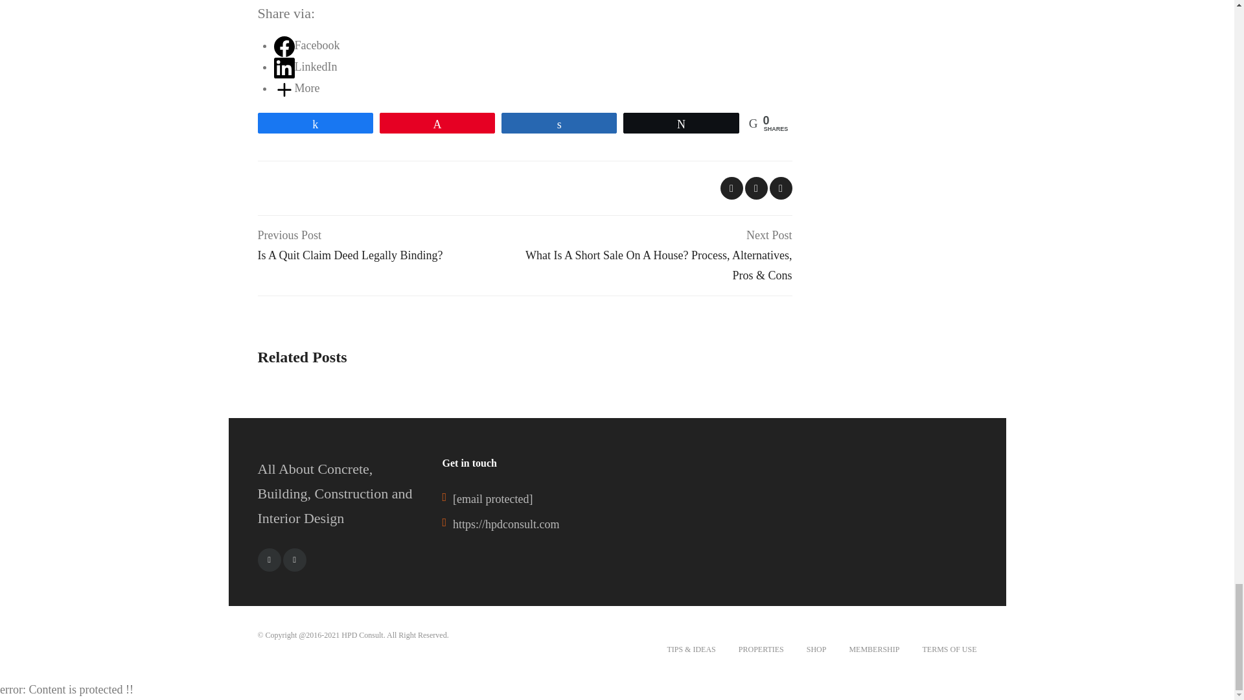 The width and height of the screenshot is (1244, 700). I want to click on Twitter, so click(294, 560).